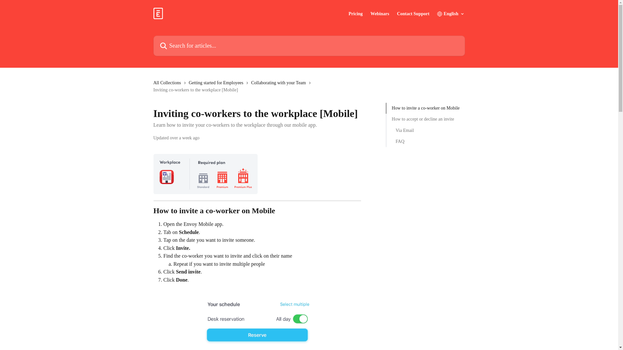 The height and width of the screenshot is (350, 623). I want to click on How to accept or decline an invite, so click(426, 119).